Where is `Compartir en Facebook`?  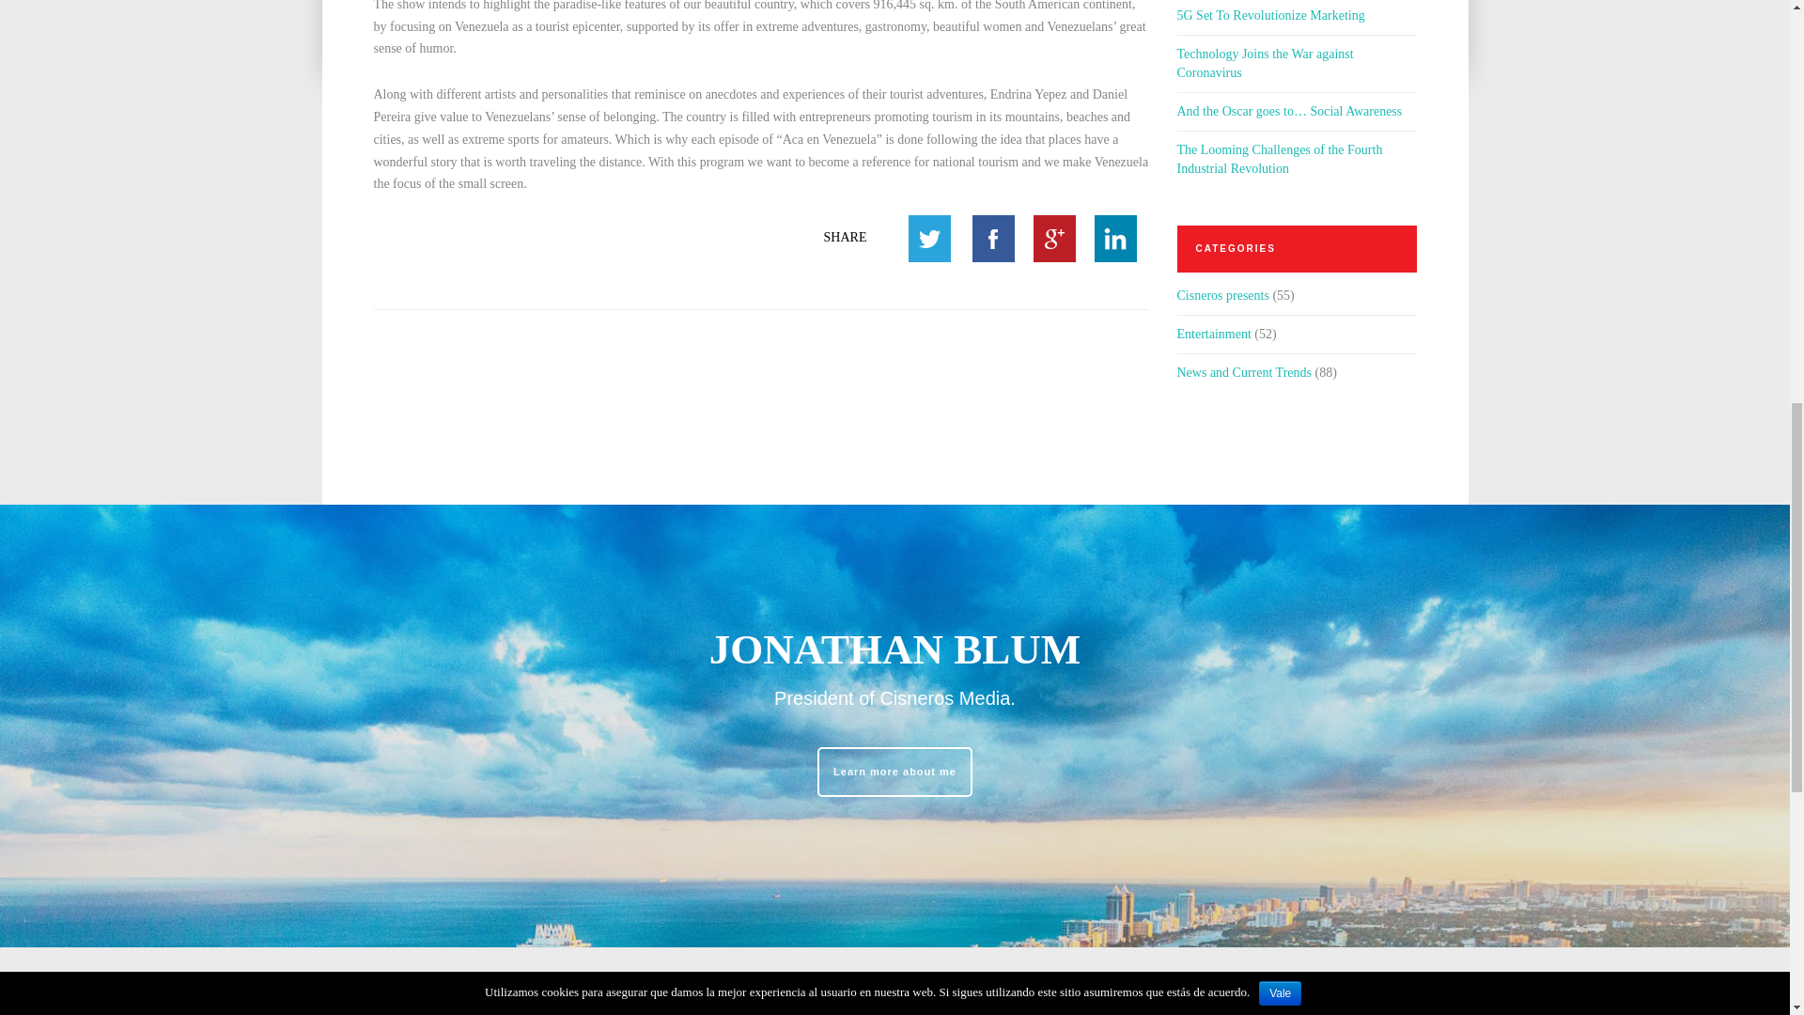 Compartir en Facebook is located at coordinates (992, 238).